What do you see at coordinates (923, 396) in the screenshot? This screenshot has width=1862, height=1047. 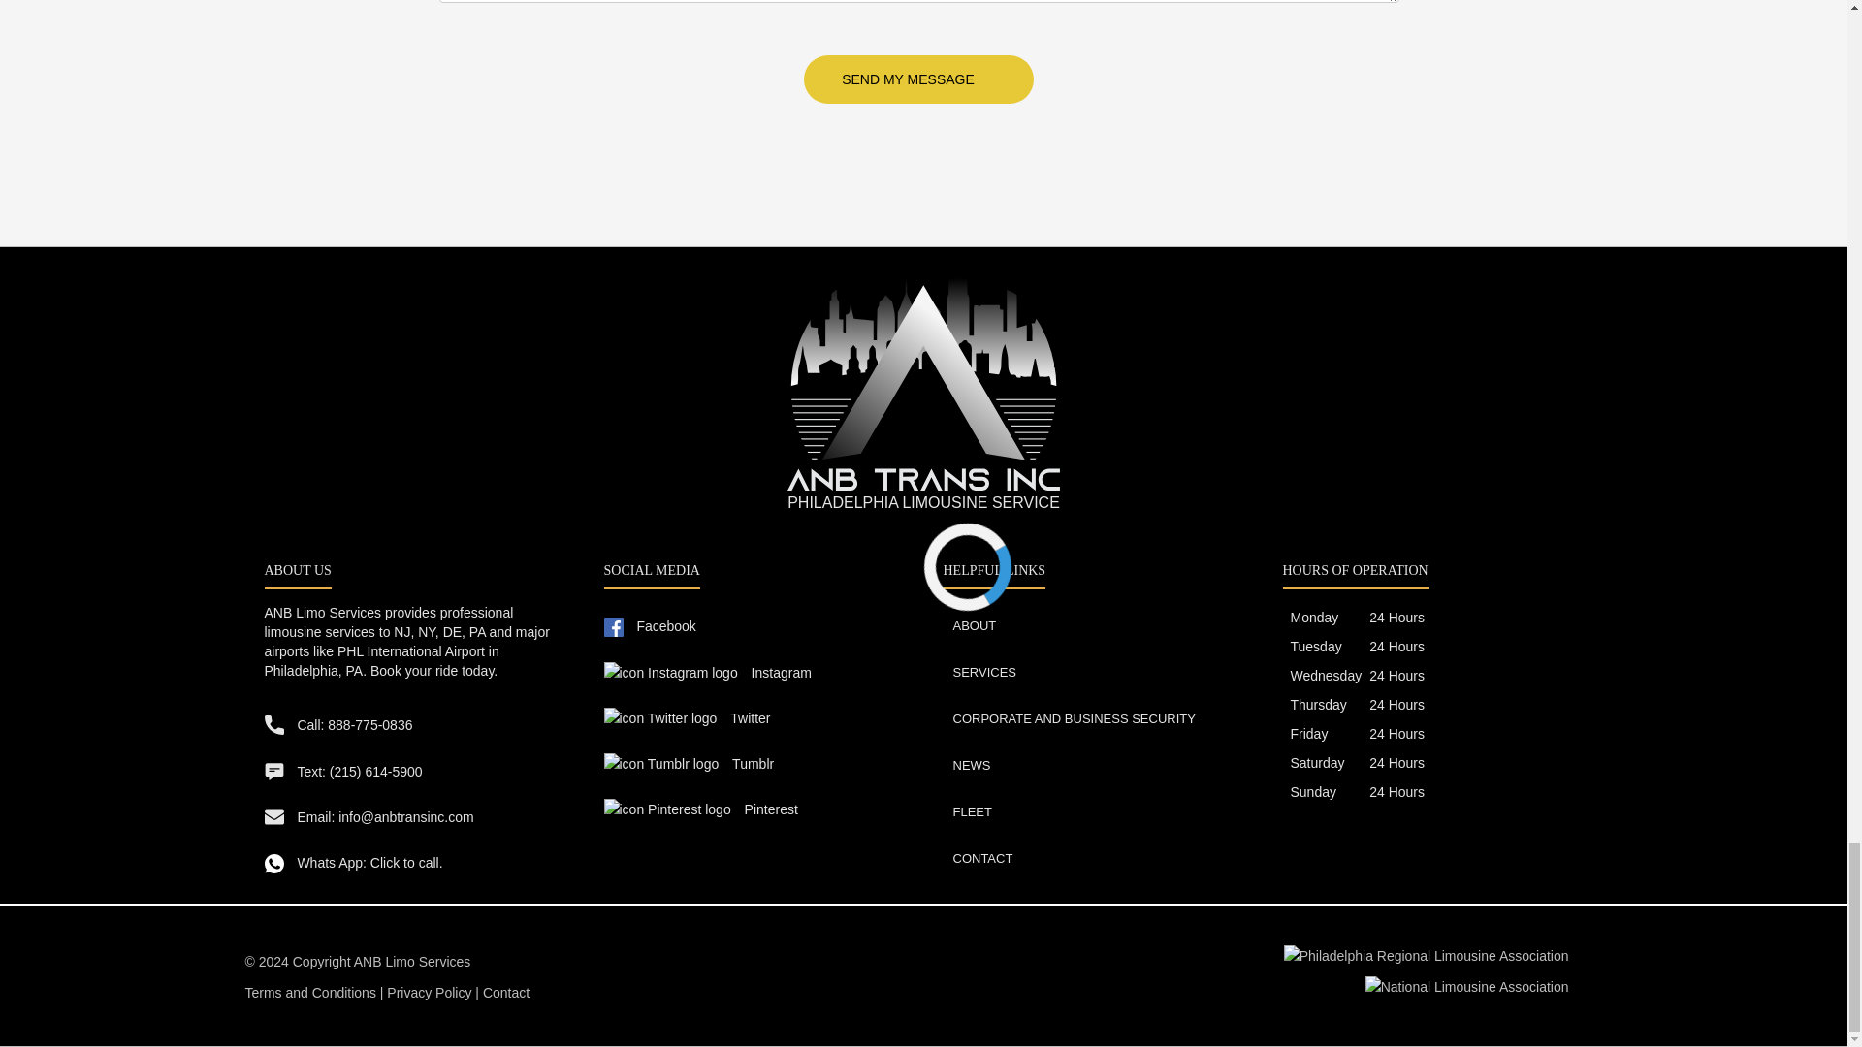 I see `PHILADELPHIA LIMOUSINE SERVICE` at bounding box center [923, 396].